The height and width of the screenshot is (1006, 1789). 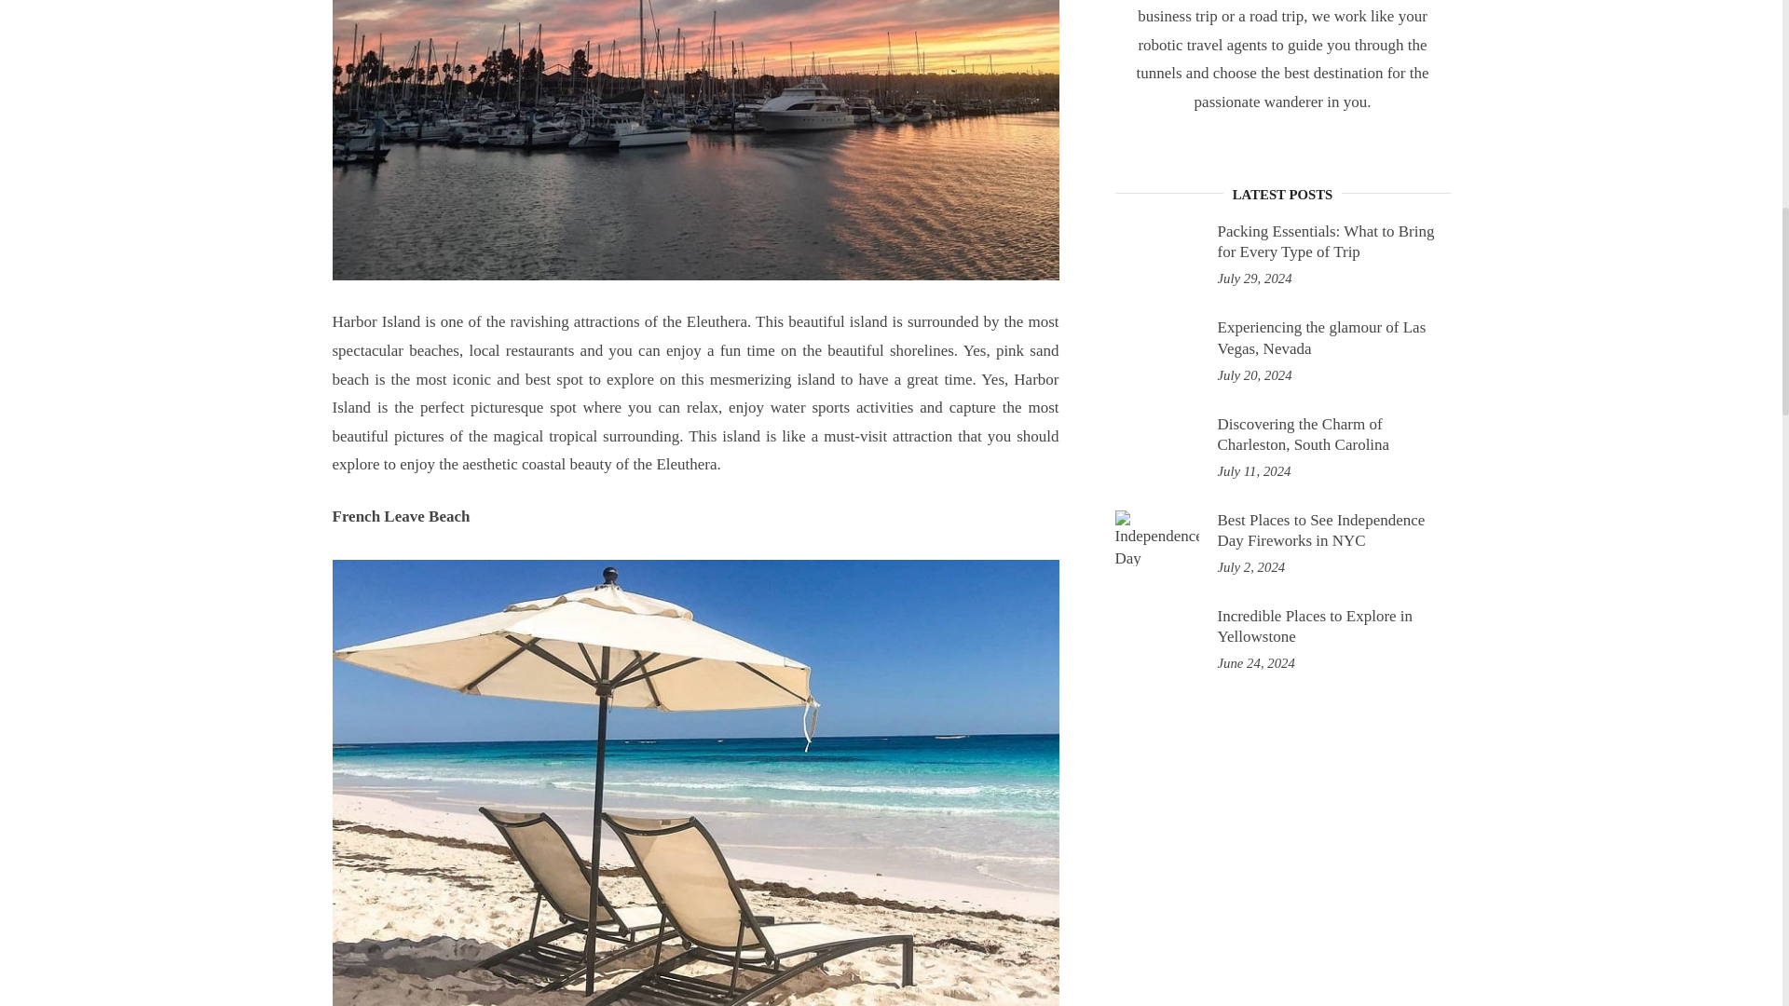 I want to click on Best Places to See Independence Day Fireworks in NYC, so click(x=1319, y=529).